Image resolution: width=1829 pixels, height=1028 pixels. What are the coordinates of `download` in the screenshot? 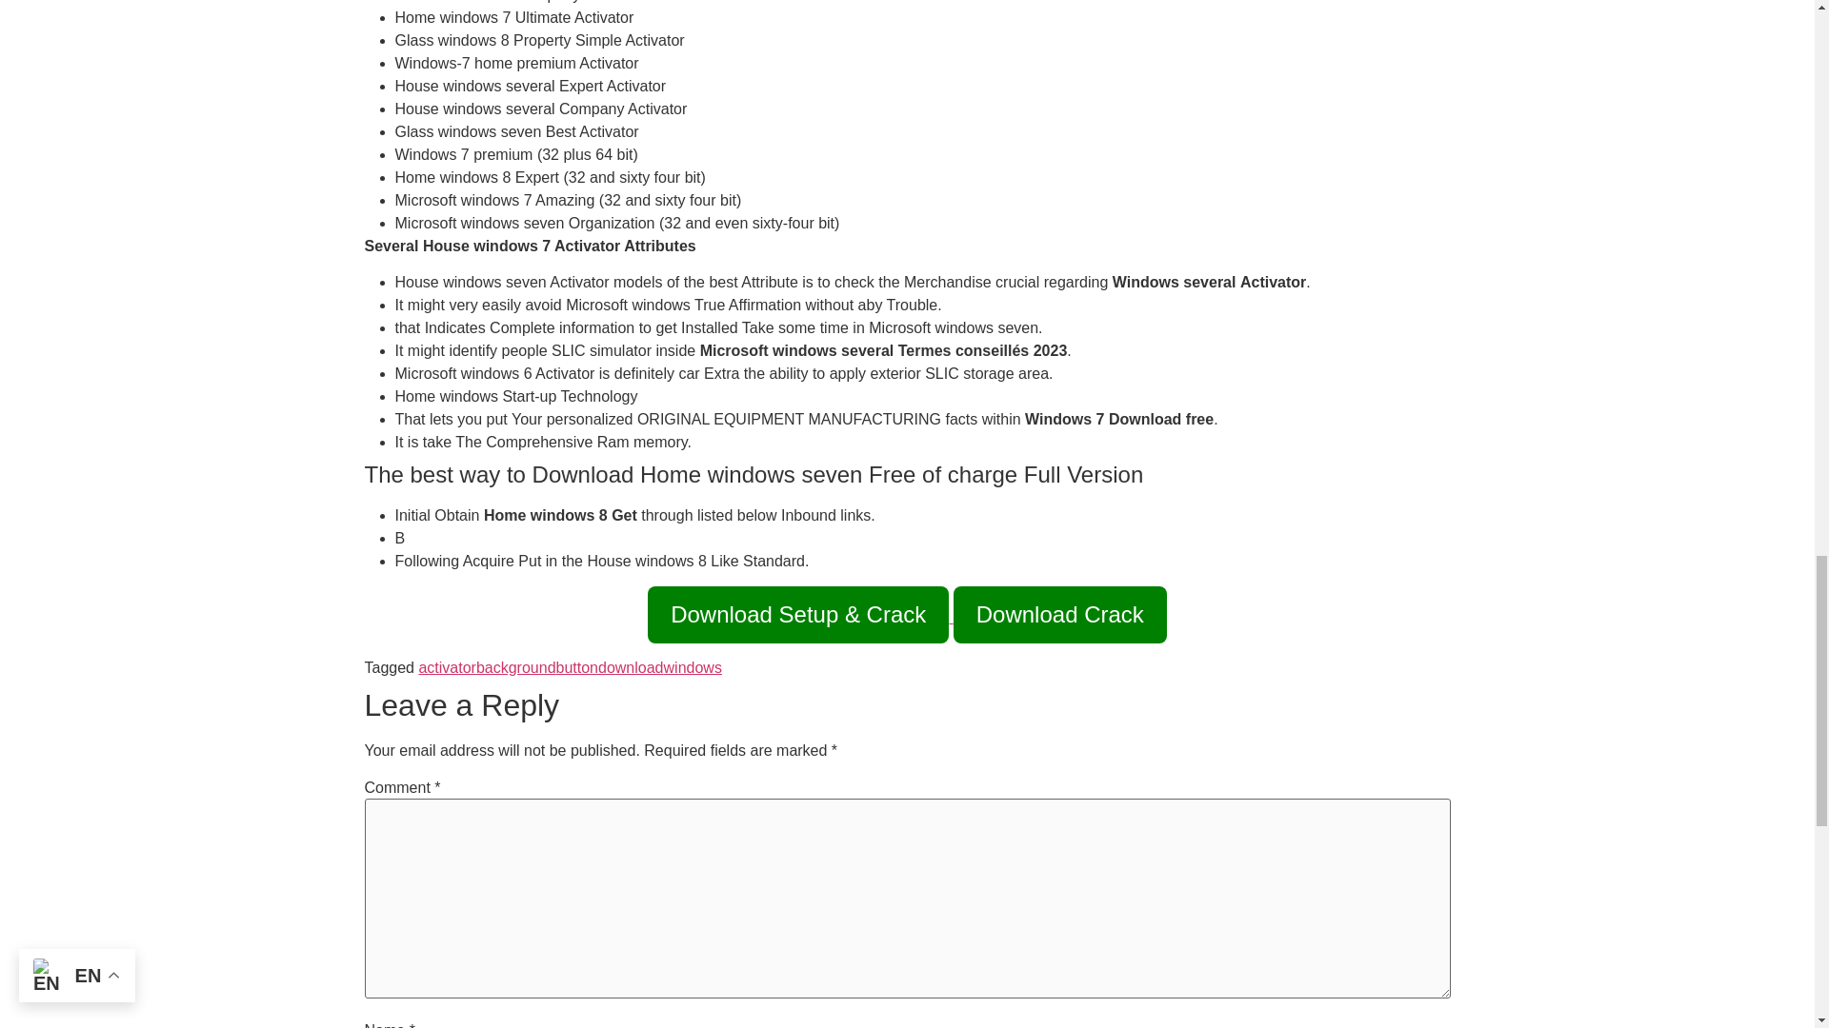 It's located at (631, 667).